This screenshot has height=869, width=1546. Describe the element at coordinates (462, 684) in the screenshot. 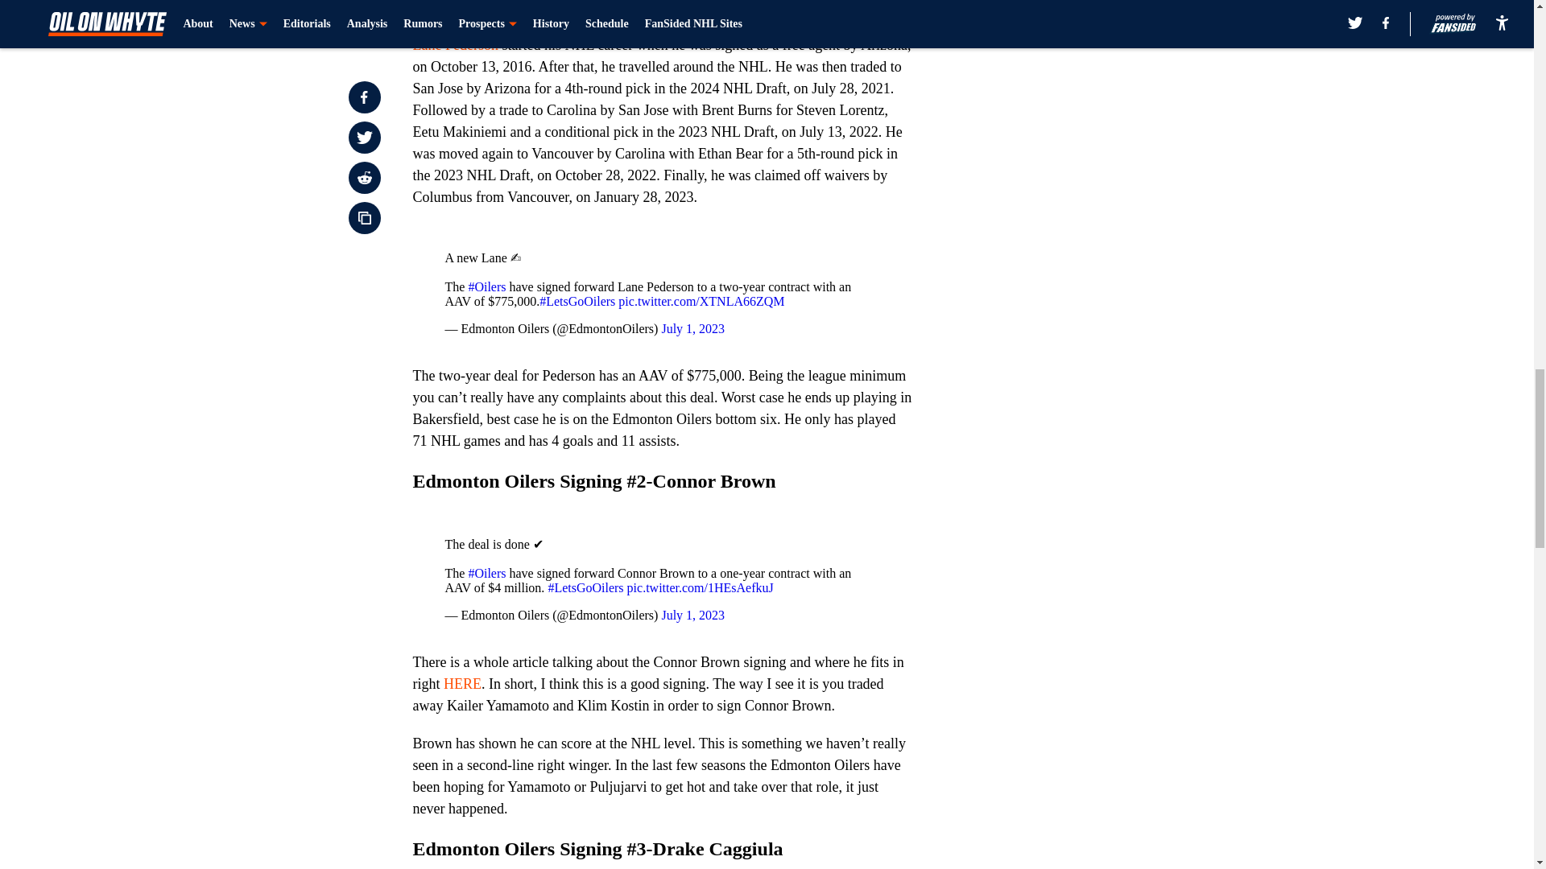

I see `HERE` at that location.